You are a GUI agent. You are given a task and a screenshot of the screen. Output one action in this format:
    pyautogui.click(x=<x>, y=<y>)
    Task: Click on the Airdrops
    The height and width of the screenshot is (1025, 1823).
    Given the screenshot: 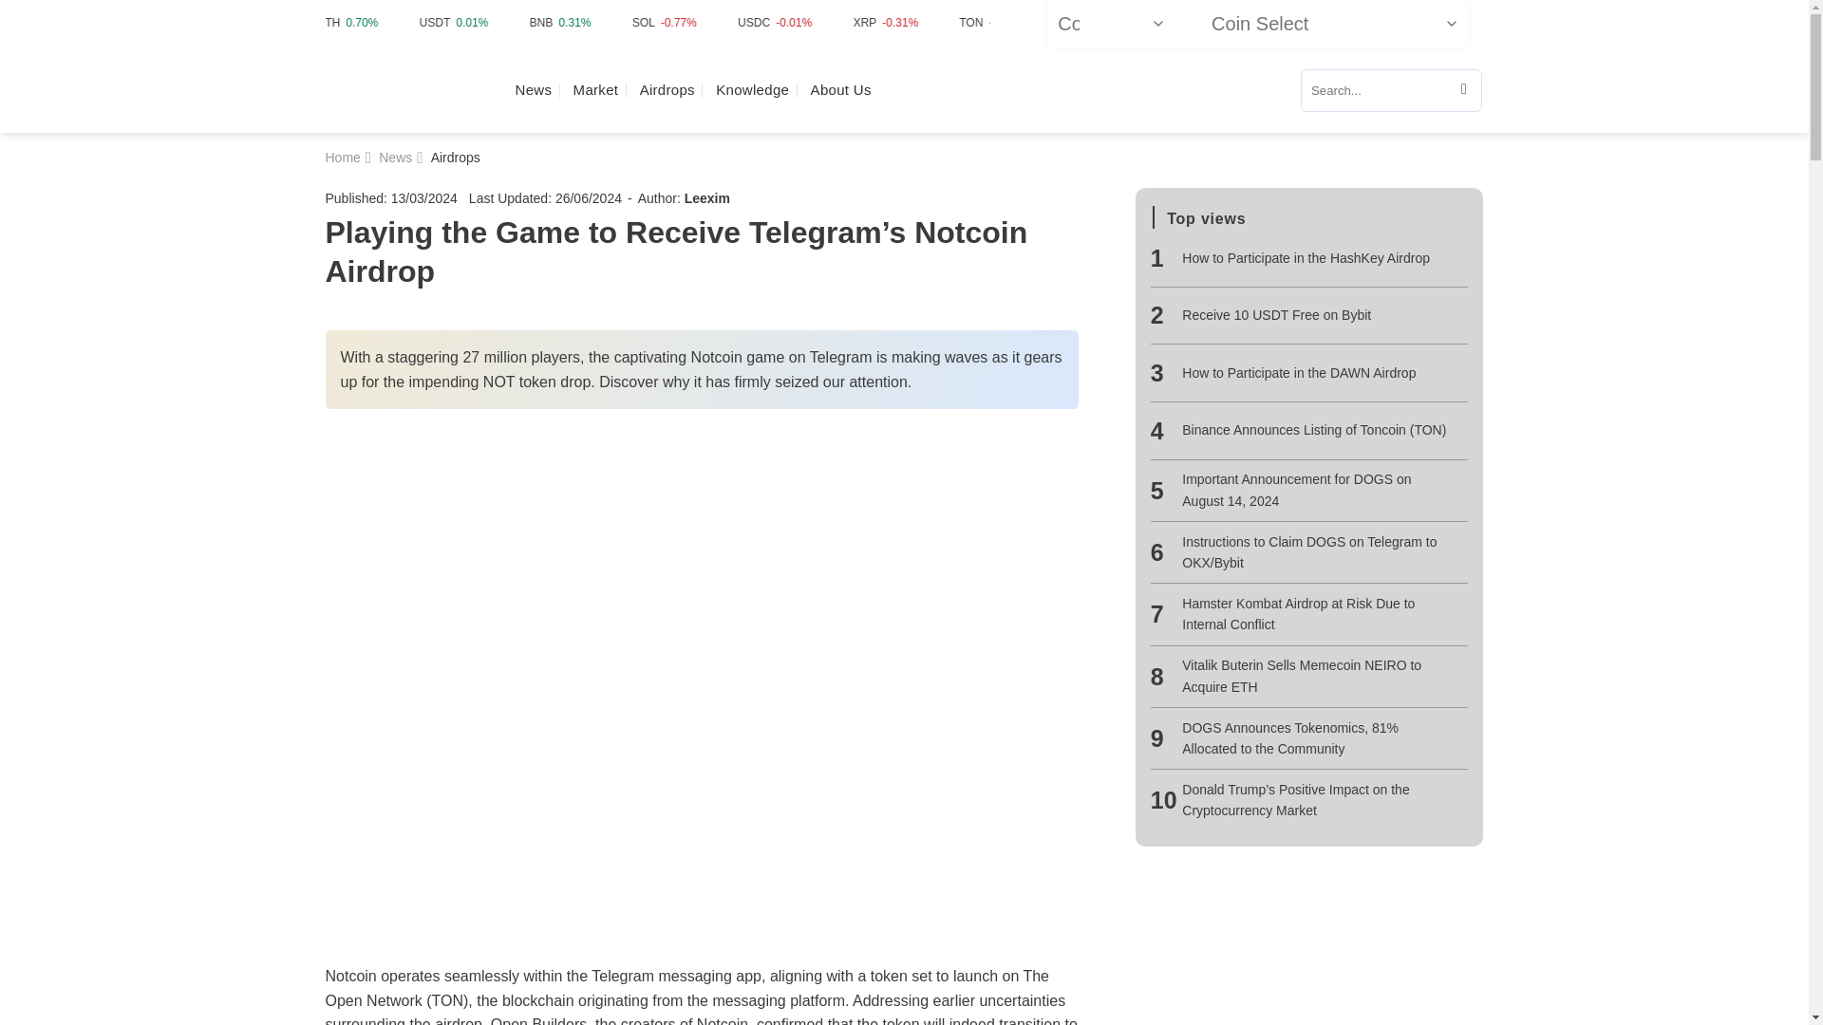 What is the action you would take?
    pyautogui.click(x=667, y=89)
    